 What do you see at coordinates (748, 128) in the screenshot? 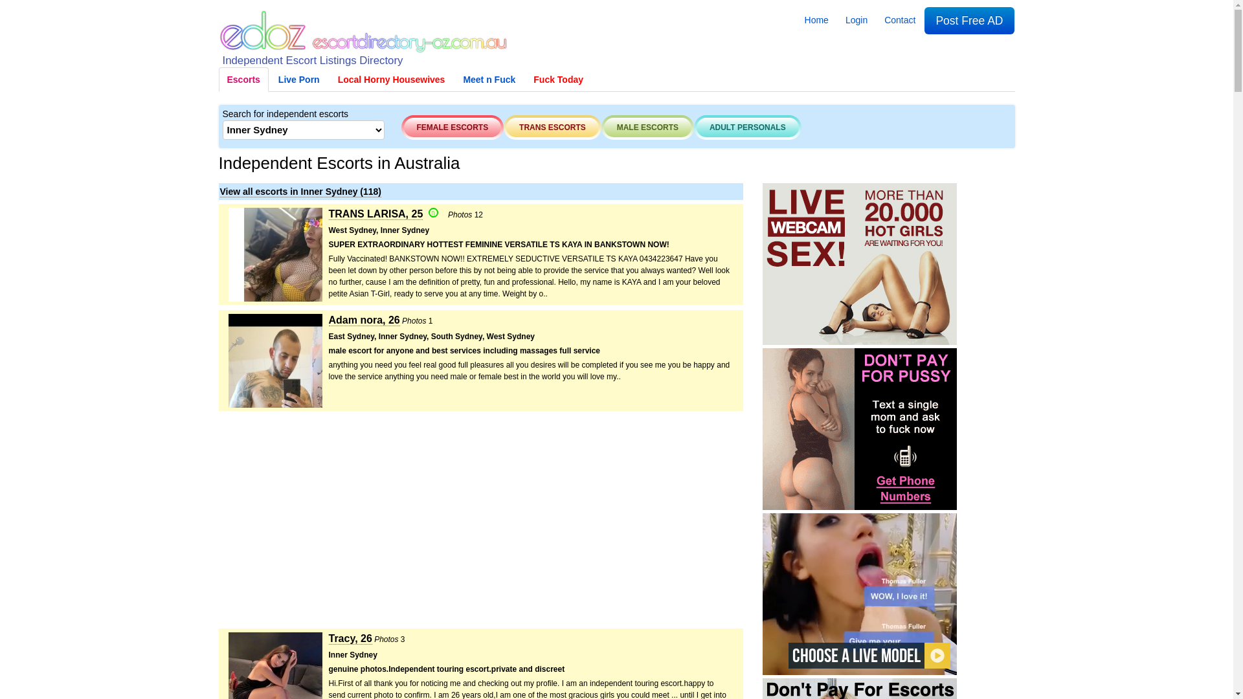
I see `ADULT PERSONALS` at bounding box center [748, 128].